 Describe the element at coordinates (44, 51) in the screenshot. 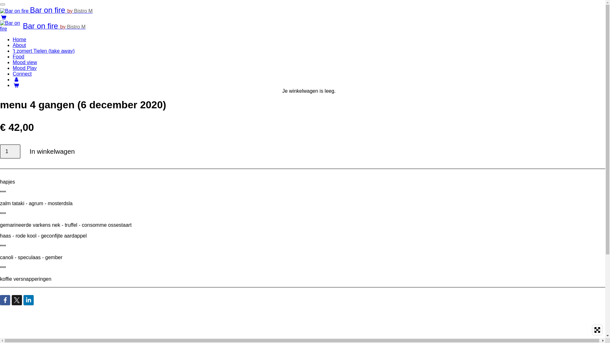

I see `'t zomert Tielen (take away)` at that location.